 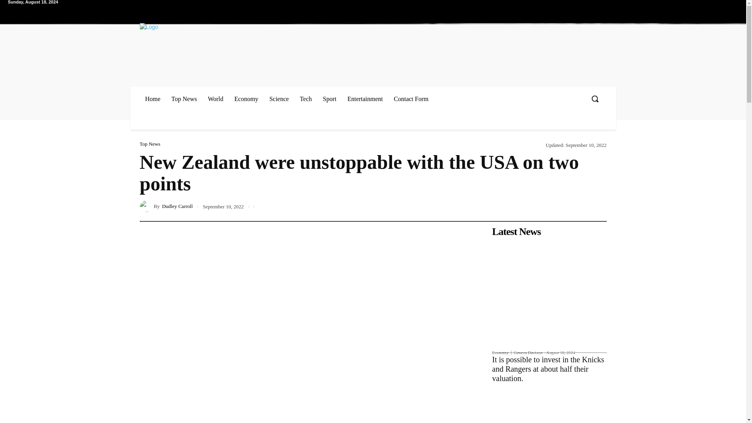 What do you see at coordinates (305, 99) in the screenshot?
I see `Tech` at bounding box center [305, 99].